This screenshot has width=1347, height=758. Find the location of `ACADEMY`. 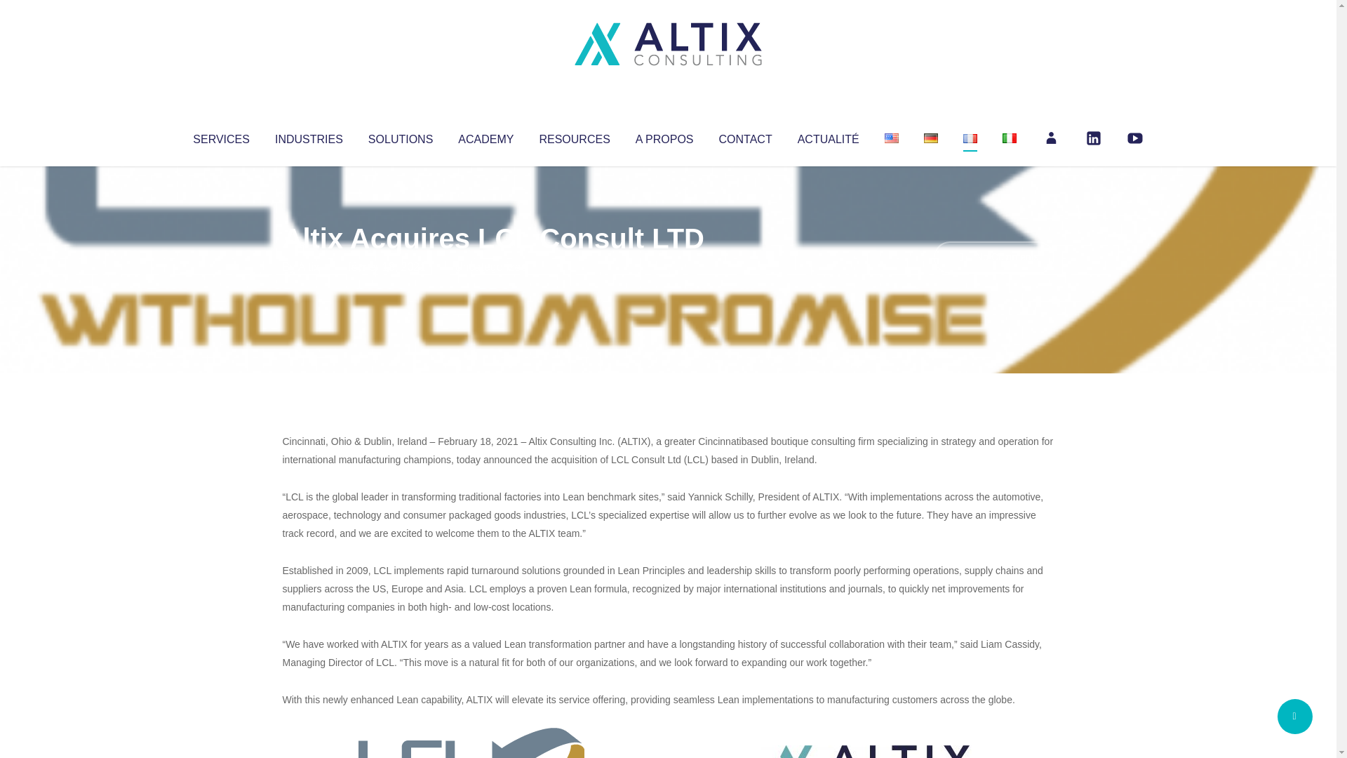

ACADEMY is located at coordinates (485, 136).